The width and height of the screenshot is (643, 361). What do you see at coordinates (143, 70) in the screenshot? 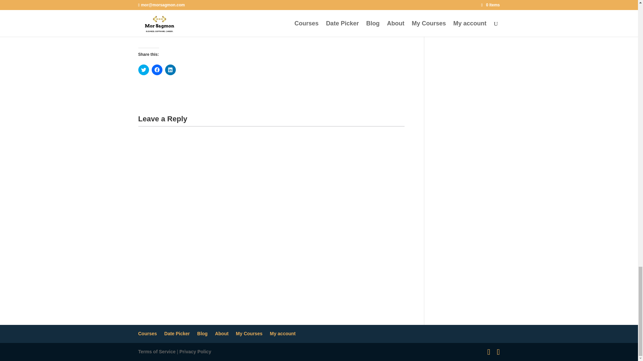
I see `Click to share on Twitter` at bounding box center [143, 70].